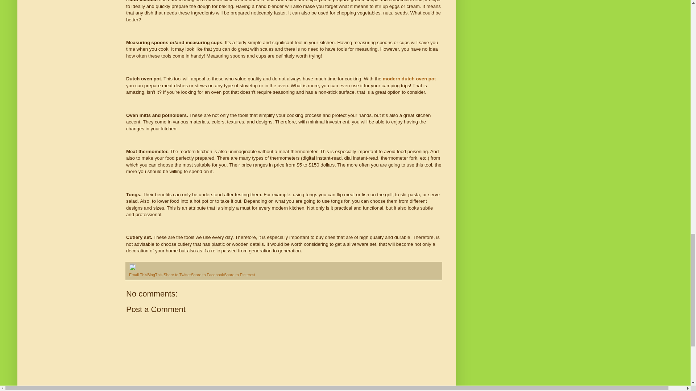 The width and height of the screenshot is (696, 391). I want to click on BlogThis!, so click(155, 274).